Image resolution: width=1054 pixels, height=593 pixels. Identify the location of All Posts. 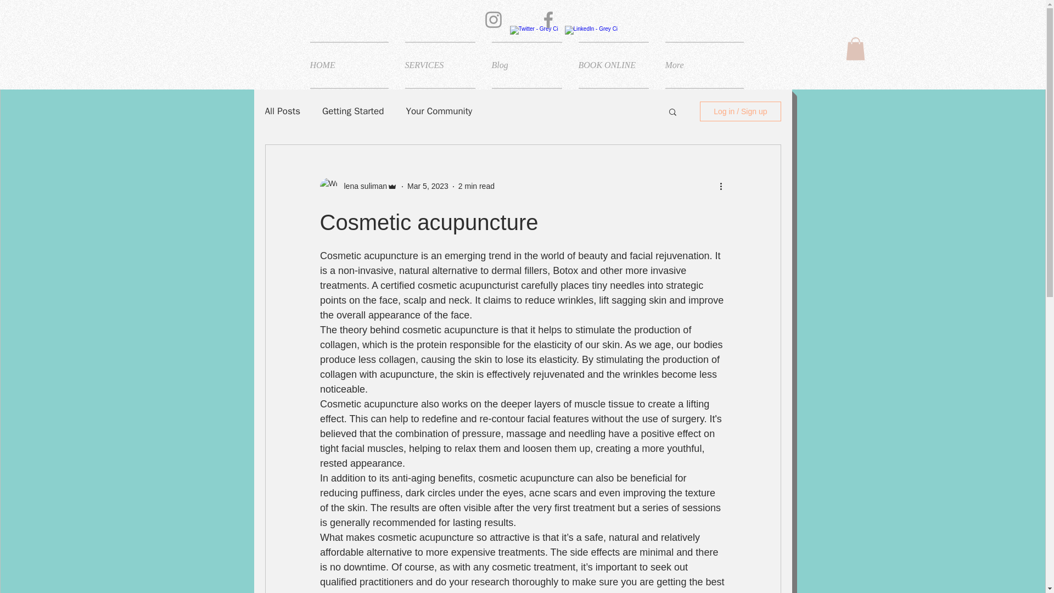
(282, 111).